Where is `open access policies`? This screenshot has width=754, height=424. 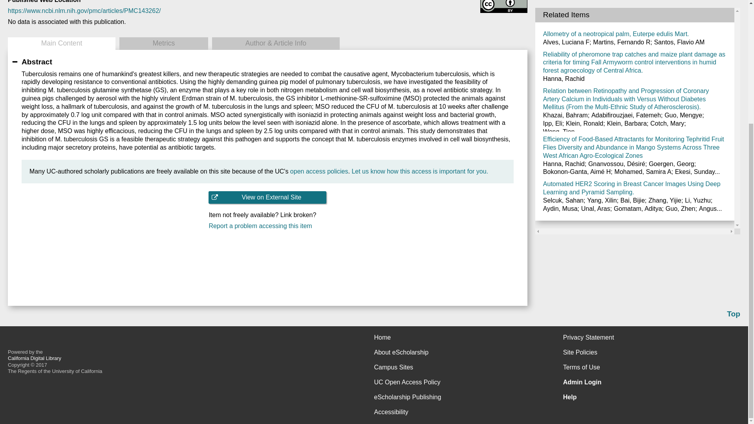 open access policies is located at coordinates (319, 171).